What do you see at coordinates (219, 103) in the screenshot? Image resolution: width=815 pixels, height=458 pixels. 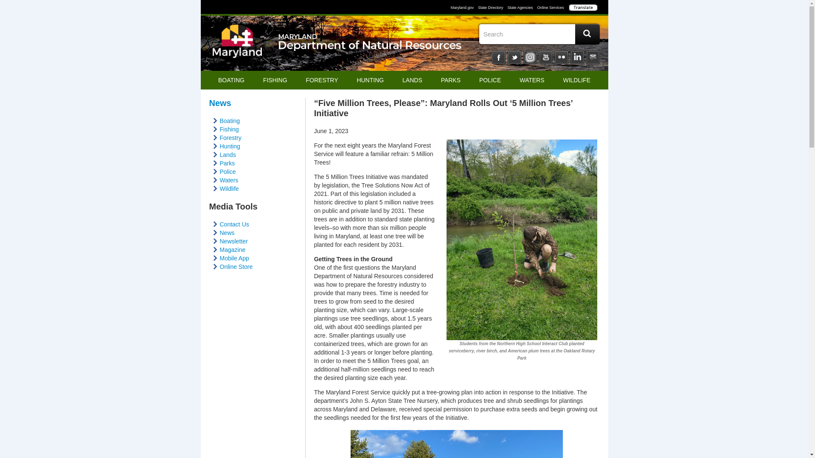 I see `News` at bounding box center [219, 103].